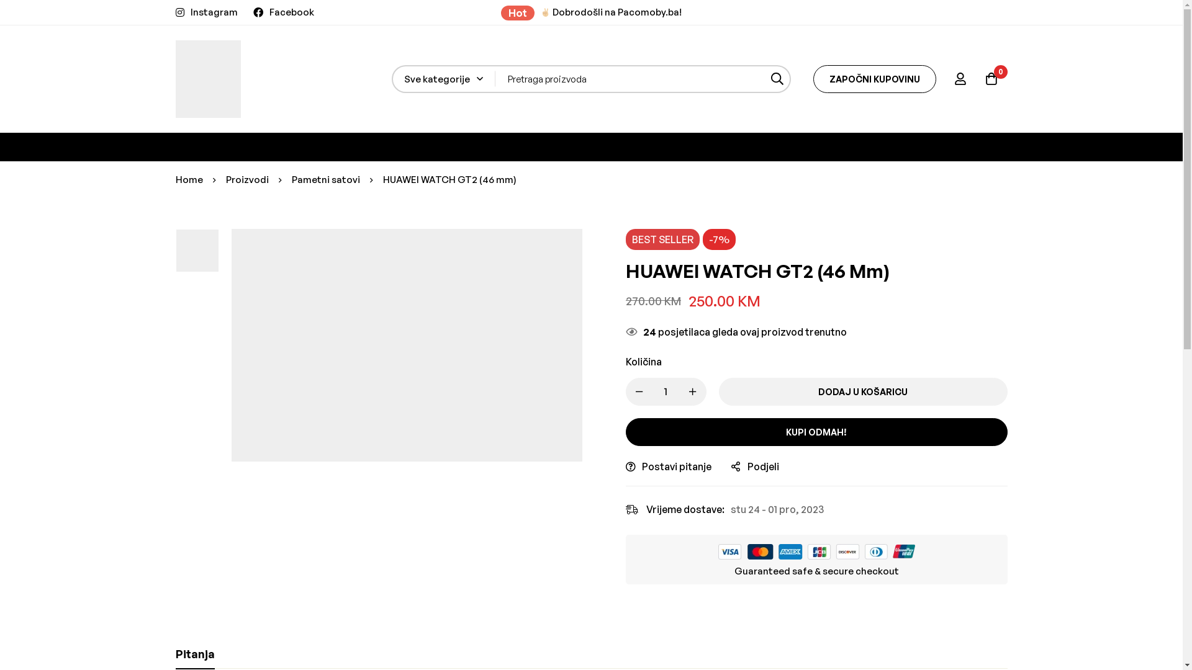 The width and height of the screenshot is (1192, 670). What do you see at coordinates (639, 392) in the screenshot?
I see `-` at bounding box center [639, 392].